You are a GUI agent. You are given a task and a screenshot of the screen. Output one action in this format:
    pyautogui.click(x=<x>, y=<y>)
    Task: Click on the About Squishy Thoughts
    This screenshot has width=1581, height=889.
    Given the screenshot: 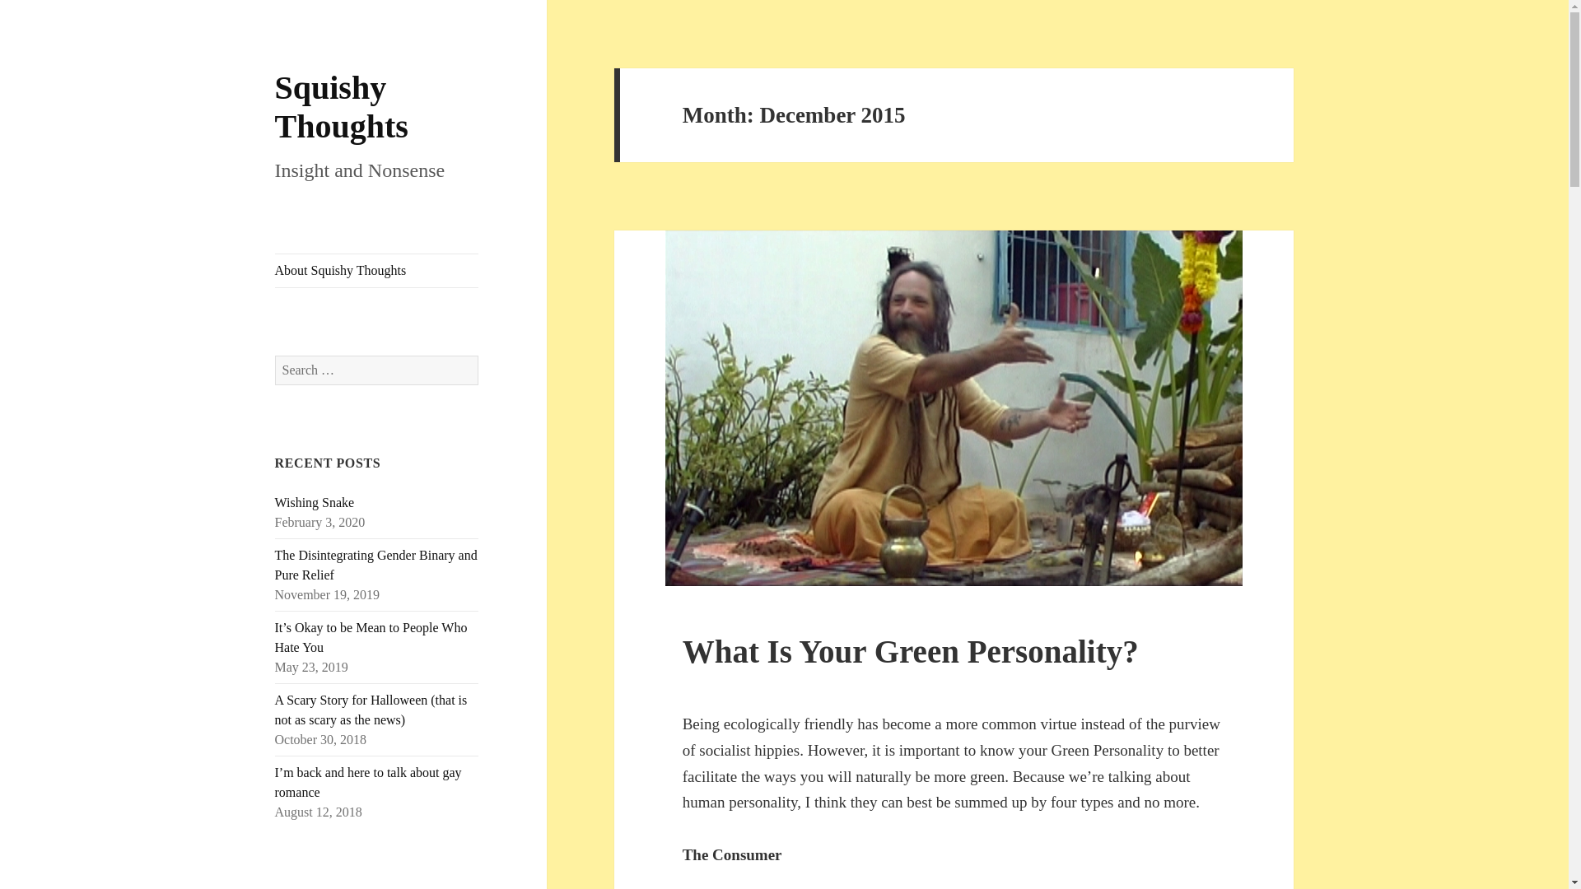 What is the action you would take?
    pyautogui.click(x=377, y=270)
    